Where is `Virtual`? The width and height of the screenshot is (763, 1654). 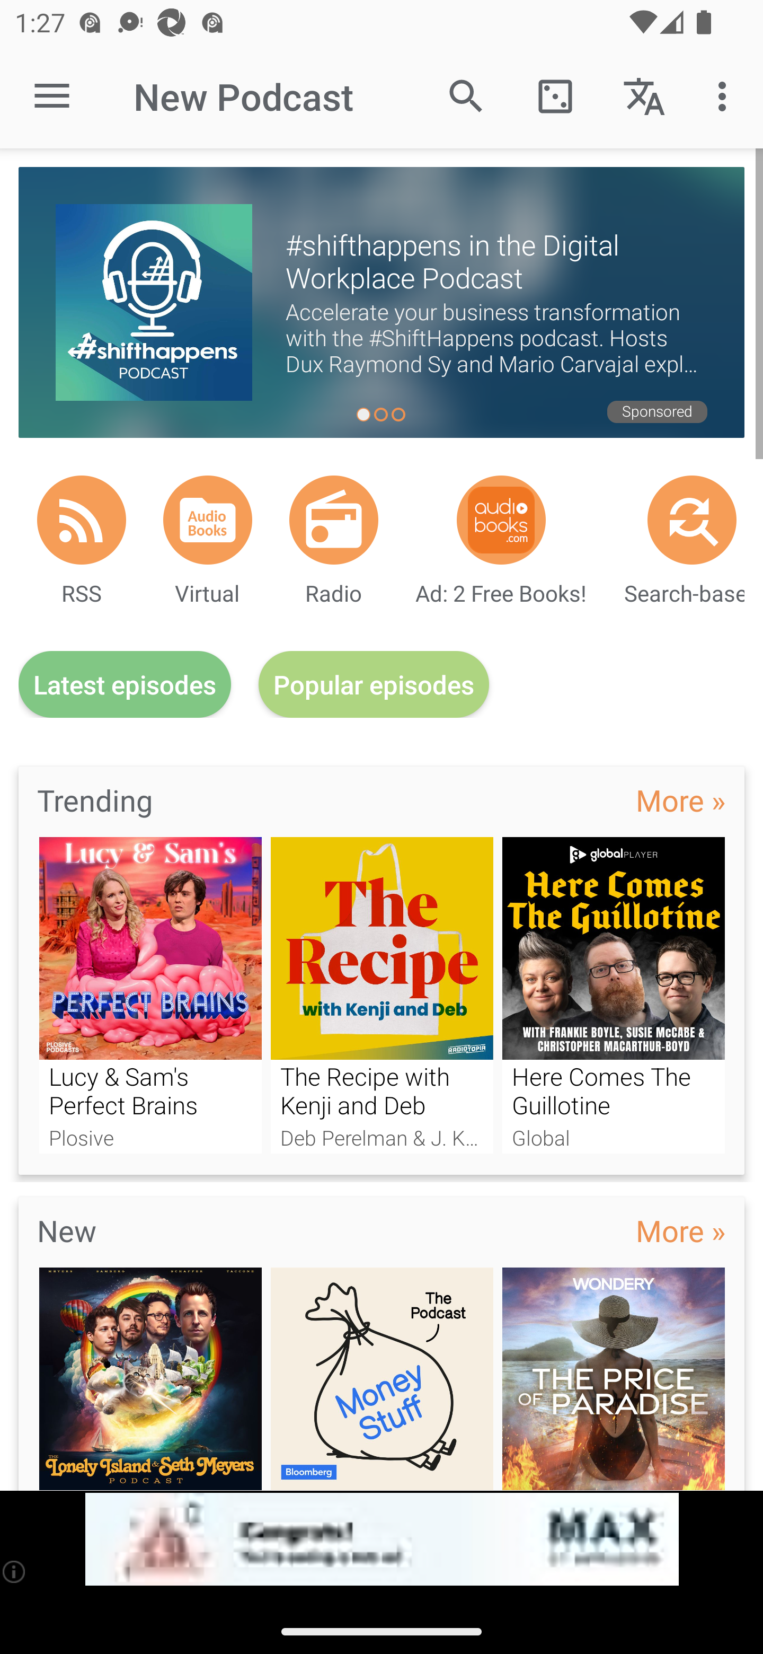
Virtual is located at coordinates (208, 520).